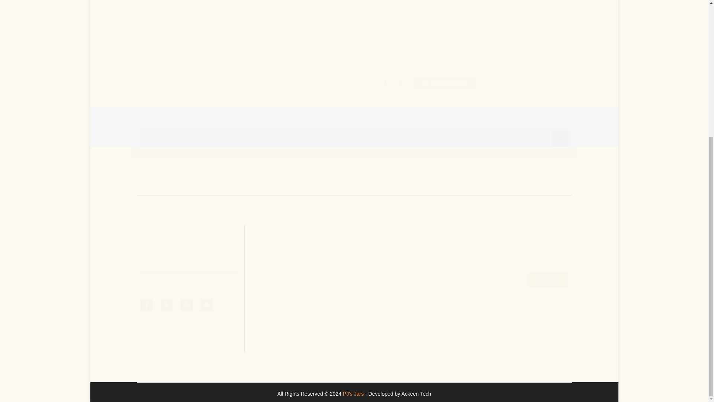 Image resolution: width=714 pixels, height=402 pixels. What do you see at coordinates (166, 304) in the screenshot?
I see `Follow on Twitter` at bounding box center [166, 304].